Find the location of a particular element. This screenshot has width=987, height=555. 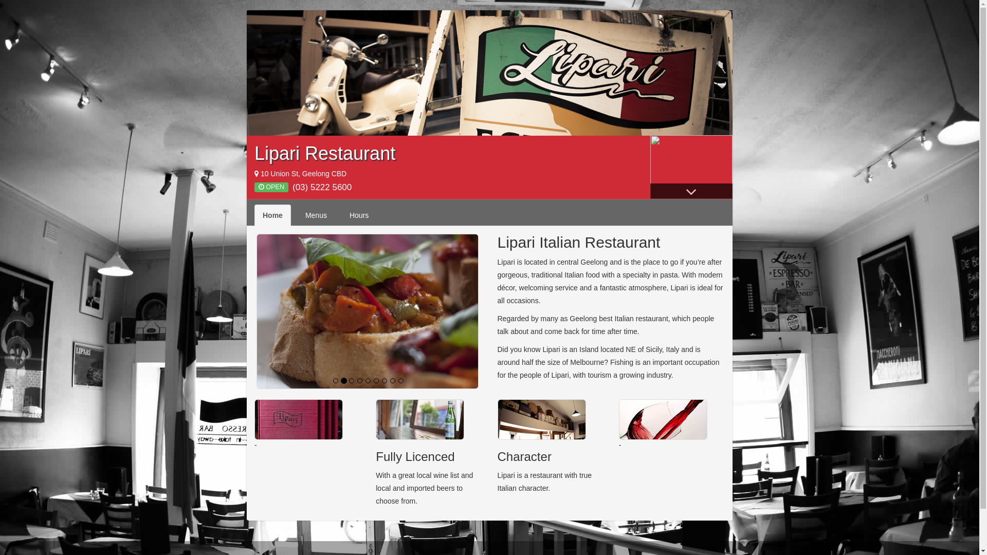

Lipari is located at coordinates (489, 73).